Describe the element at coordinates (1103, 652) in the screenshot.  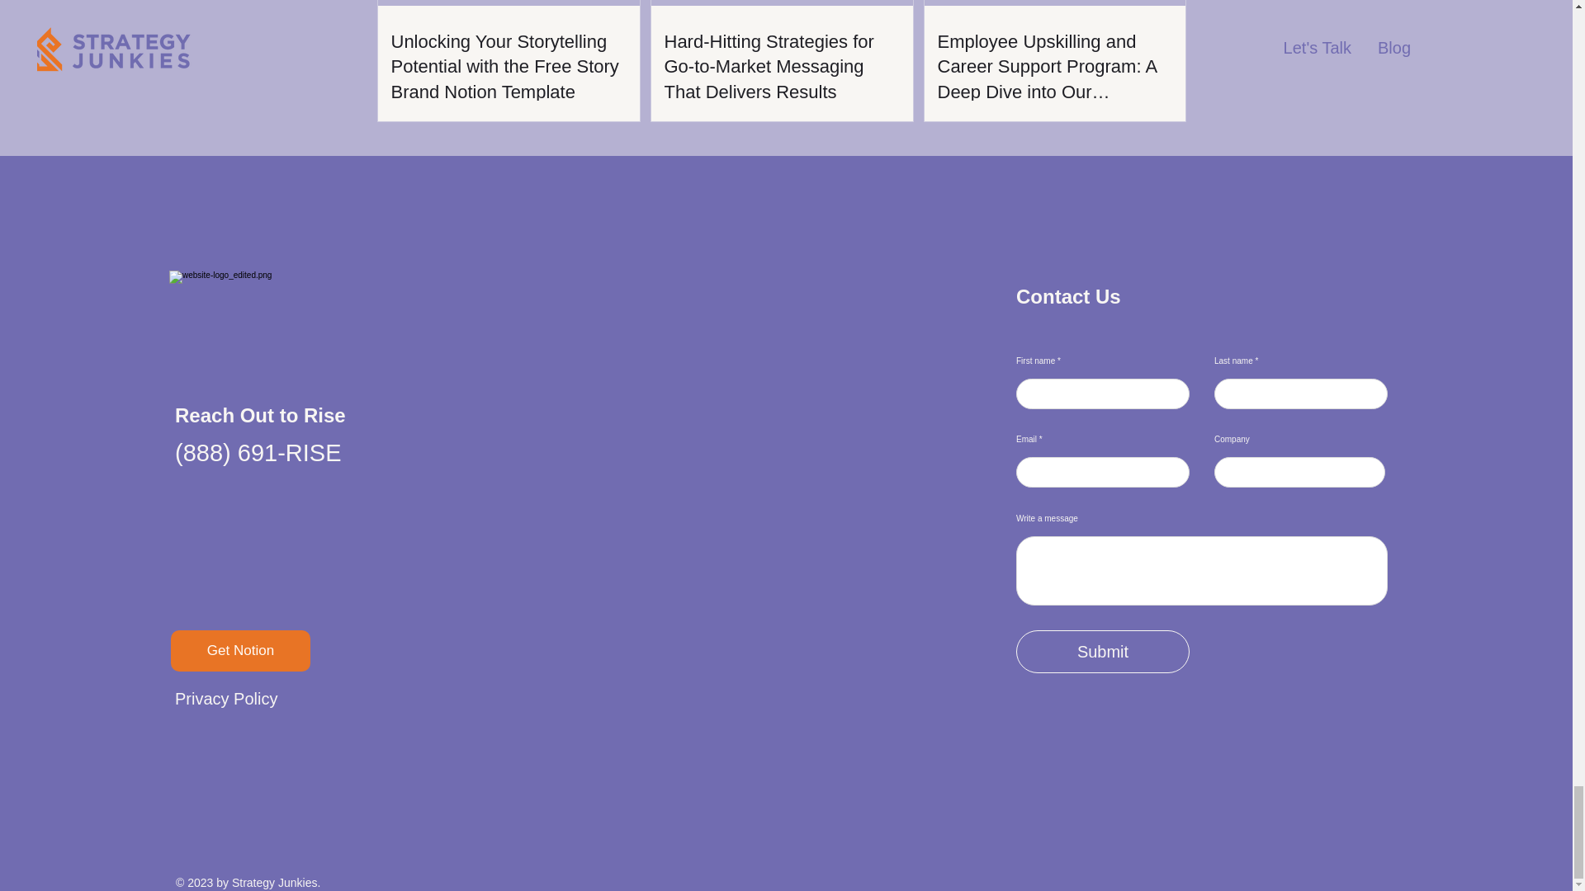
I see `Submit` at that location.